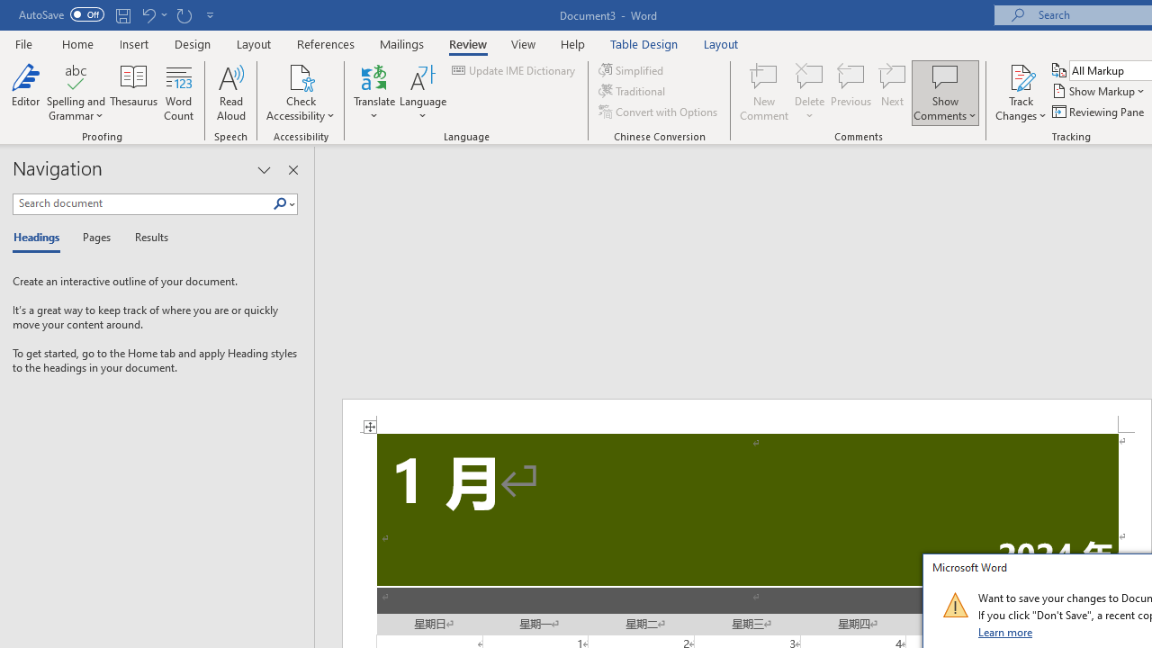  I want to click on Translate, so click(374, 92).